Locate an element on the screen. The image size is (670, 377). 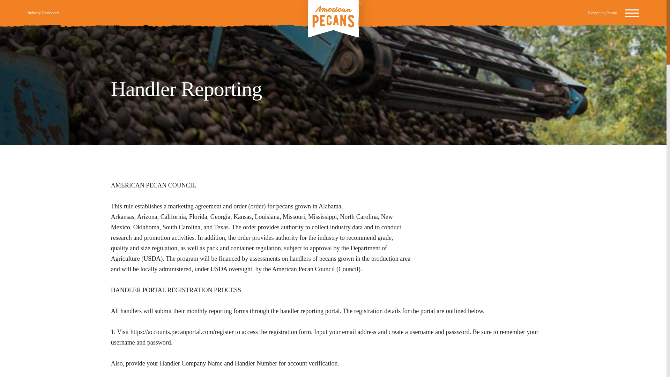
Industry Dashboard is located at coordinates (43, 13).